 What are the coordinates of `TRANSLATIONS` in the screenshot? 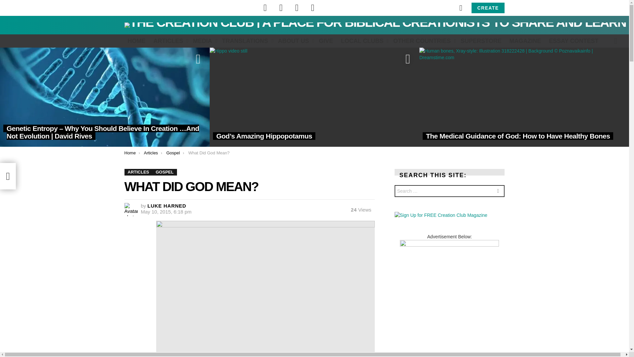 It's located at (246, 41).